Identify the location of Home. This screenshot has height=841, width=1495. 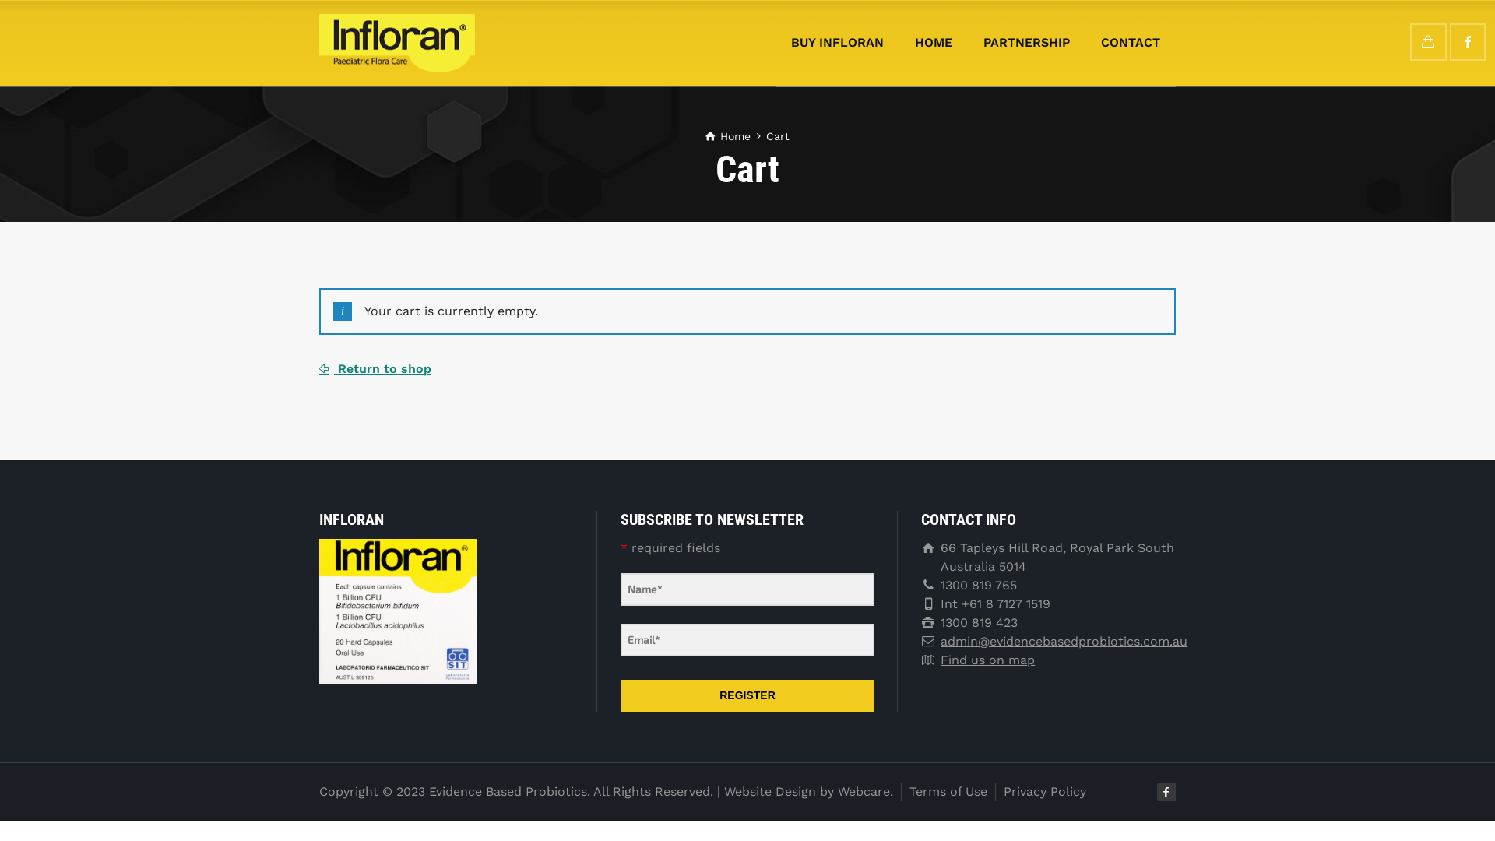
(728, 136).